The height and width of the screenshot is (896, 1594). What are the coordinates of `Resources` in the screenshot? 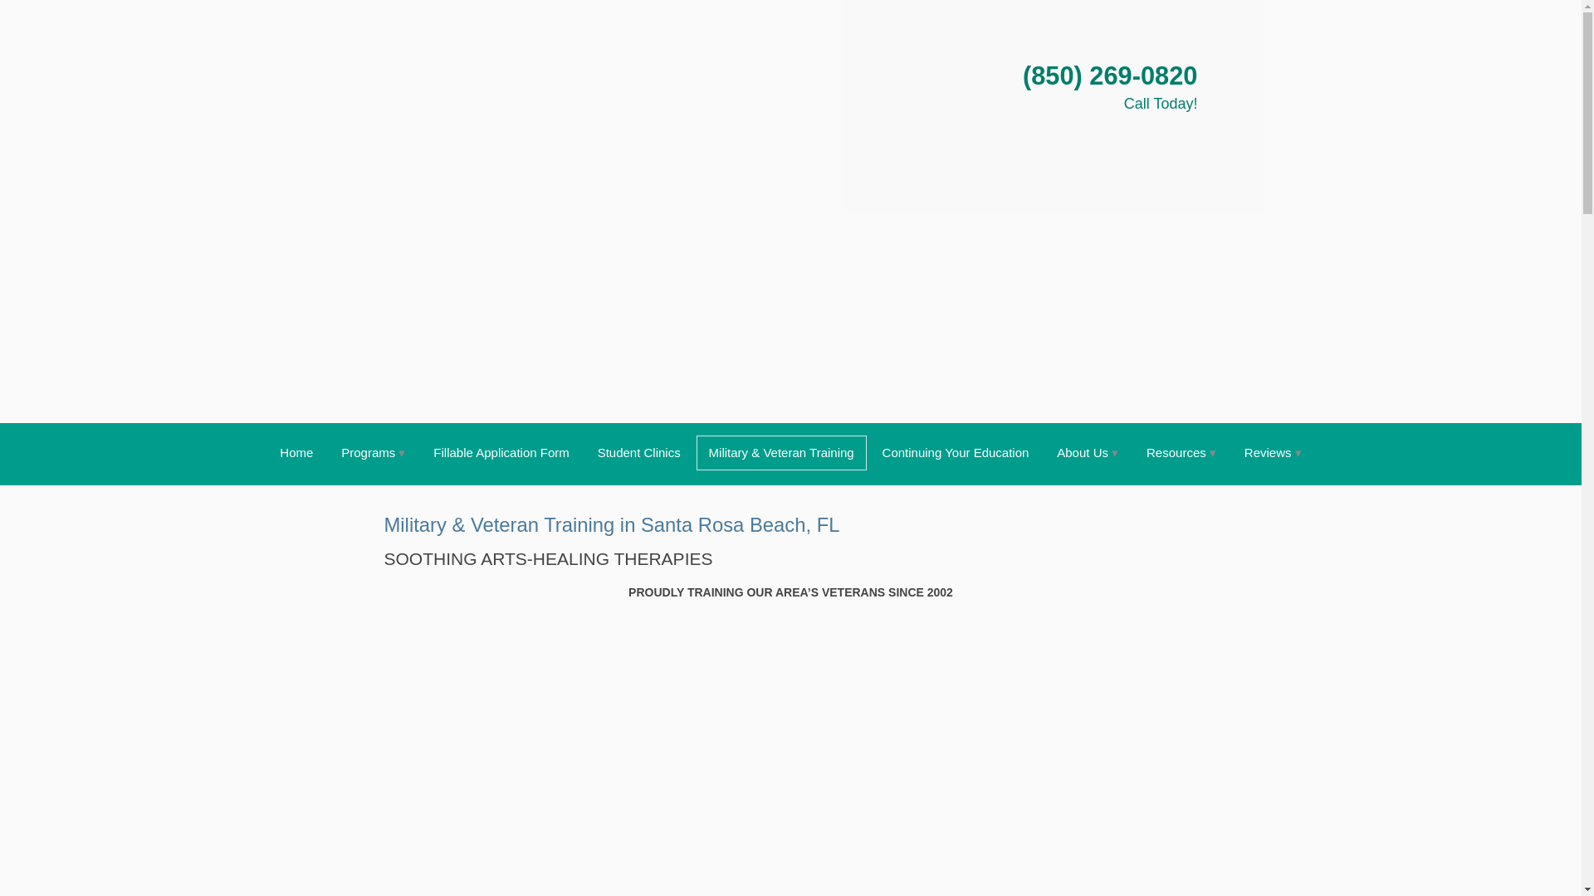 It's located at (1181, 453).